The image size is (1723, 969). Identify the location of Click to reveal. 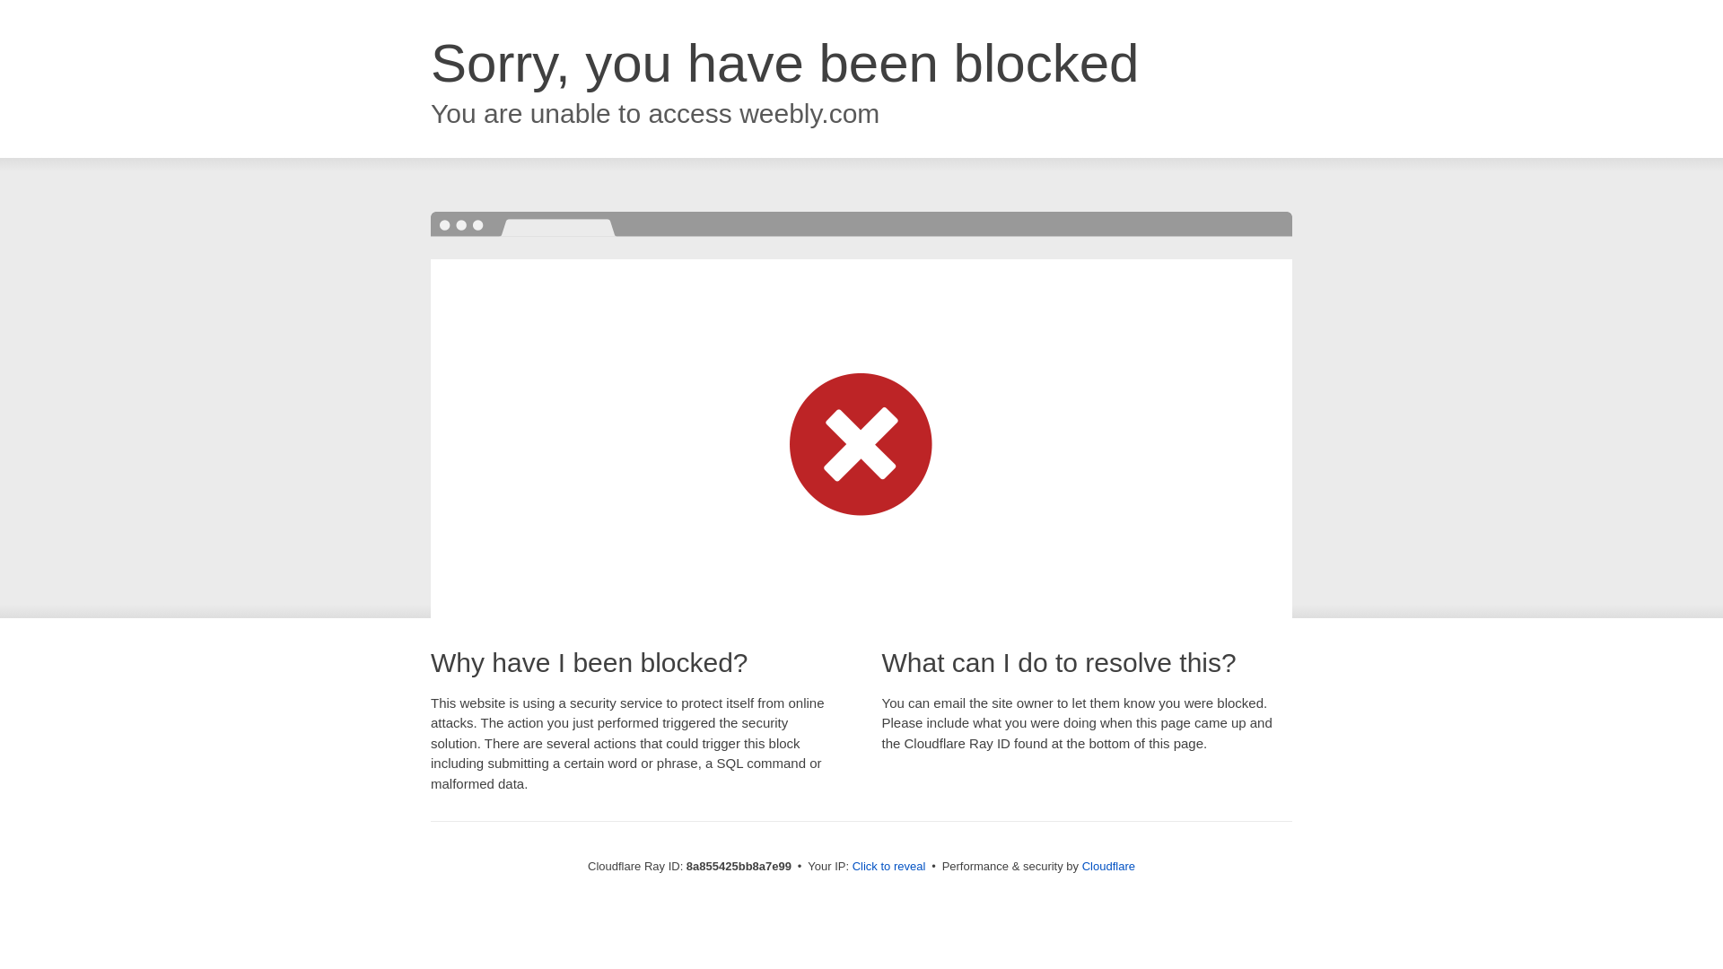
(889, 867).